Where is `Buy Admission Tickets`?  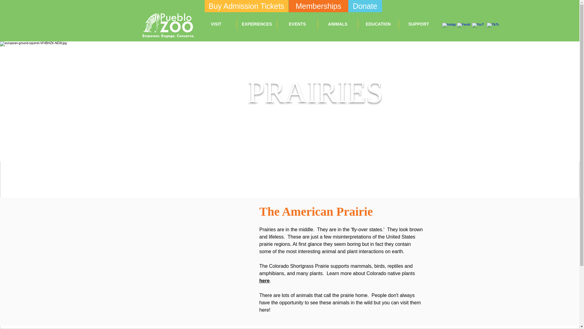
Buy Admission Tickets is located at coordinates (246, 6).